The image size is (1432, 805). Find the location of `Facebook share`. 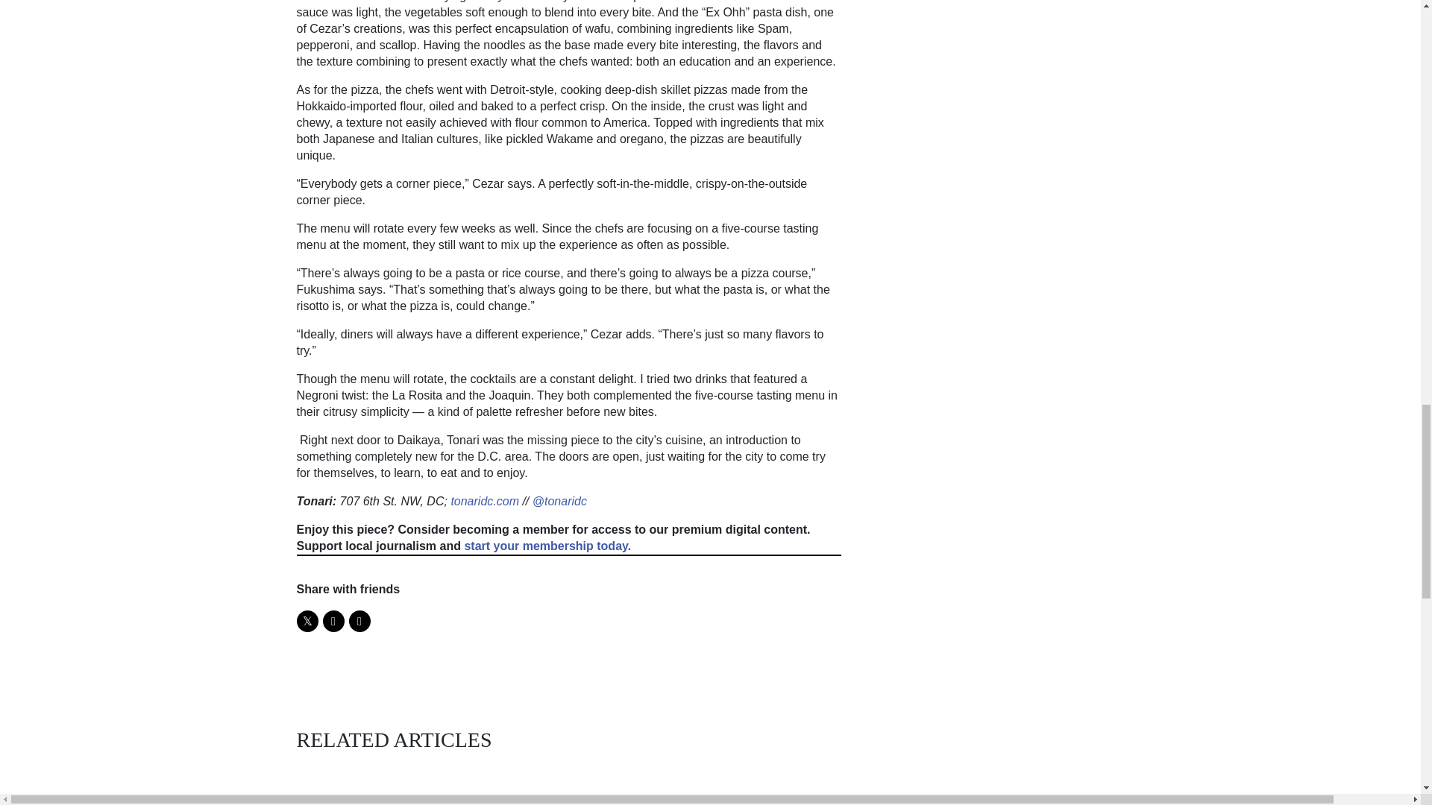

Facebook share is located at coordinates (333, 620).